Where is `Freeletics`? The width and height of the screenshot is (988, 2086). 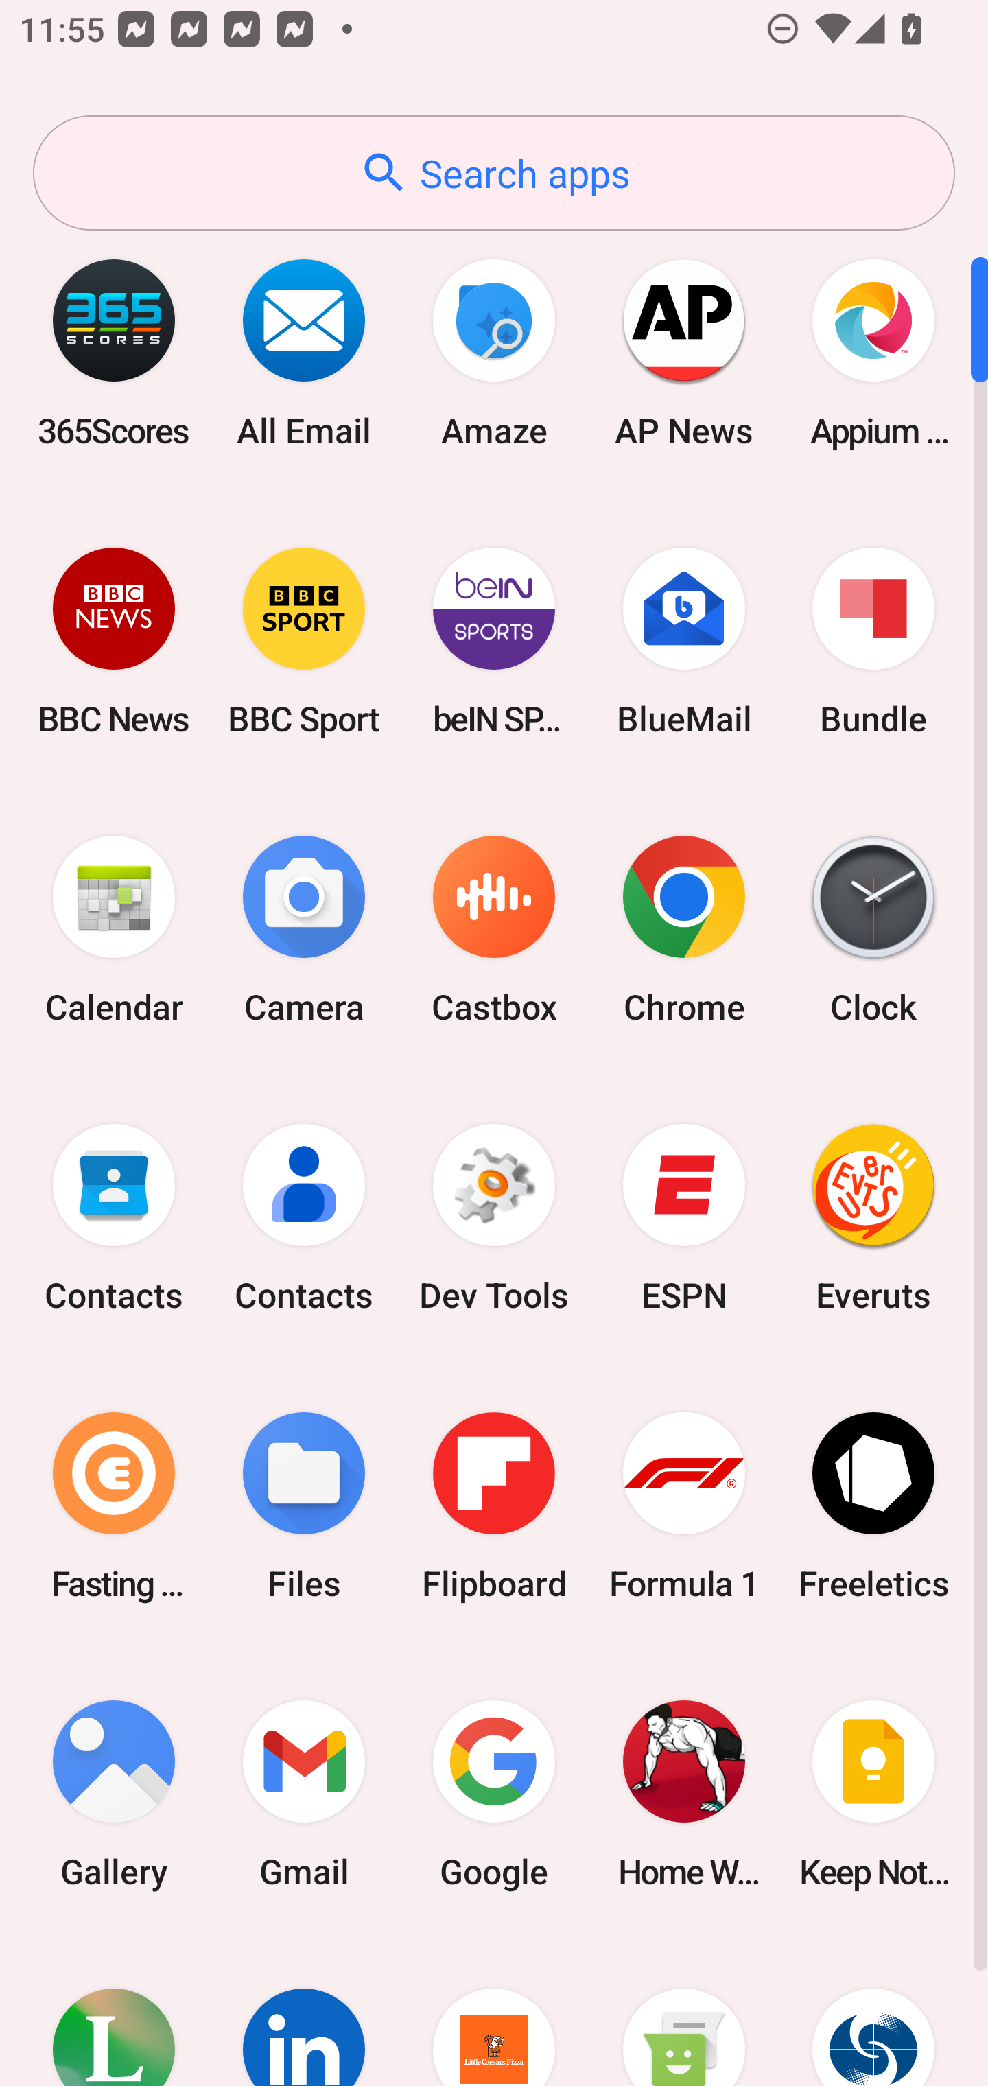 Freeletics is located at coordinates (873, 1505).